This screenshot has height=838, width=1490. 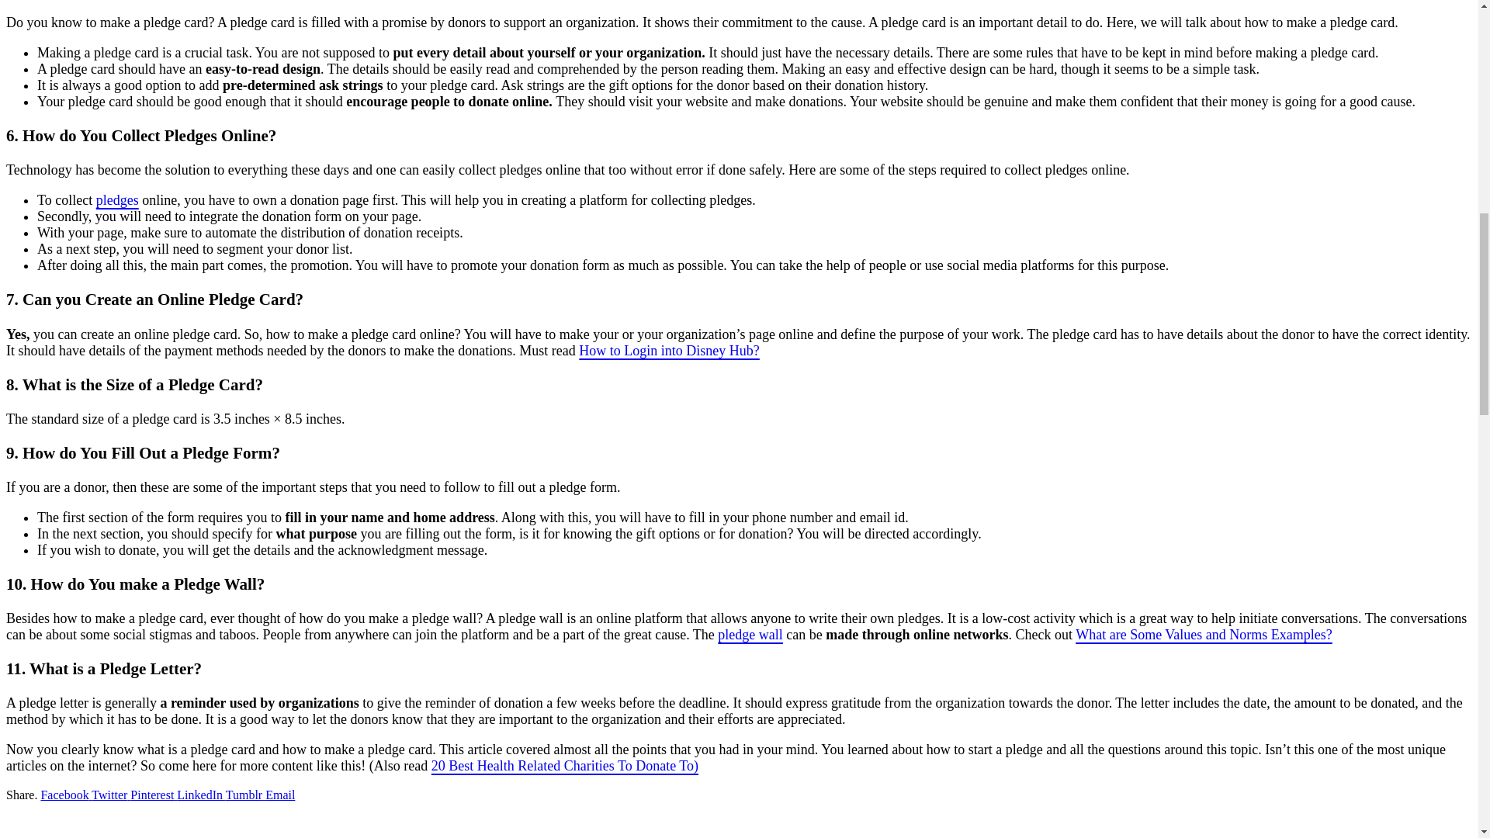 I want to click on Share on LinkedIn, so click(x=200, y=795).